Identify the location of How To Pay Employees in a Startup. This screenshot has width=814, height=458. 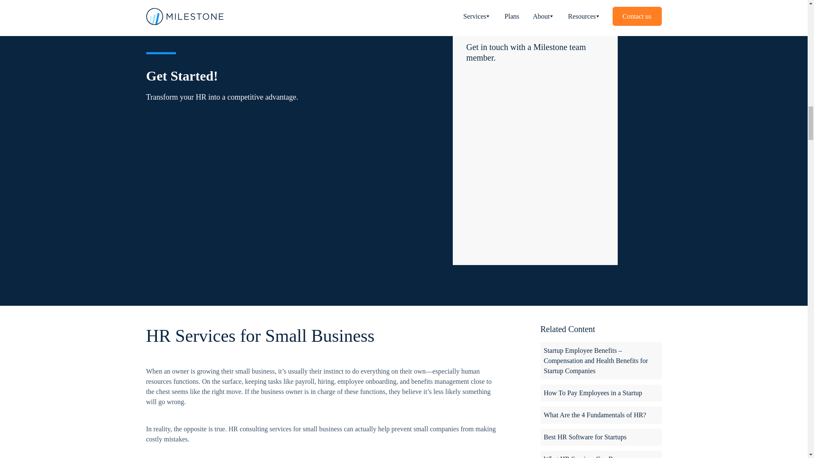
(600, 393).